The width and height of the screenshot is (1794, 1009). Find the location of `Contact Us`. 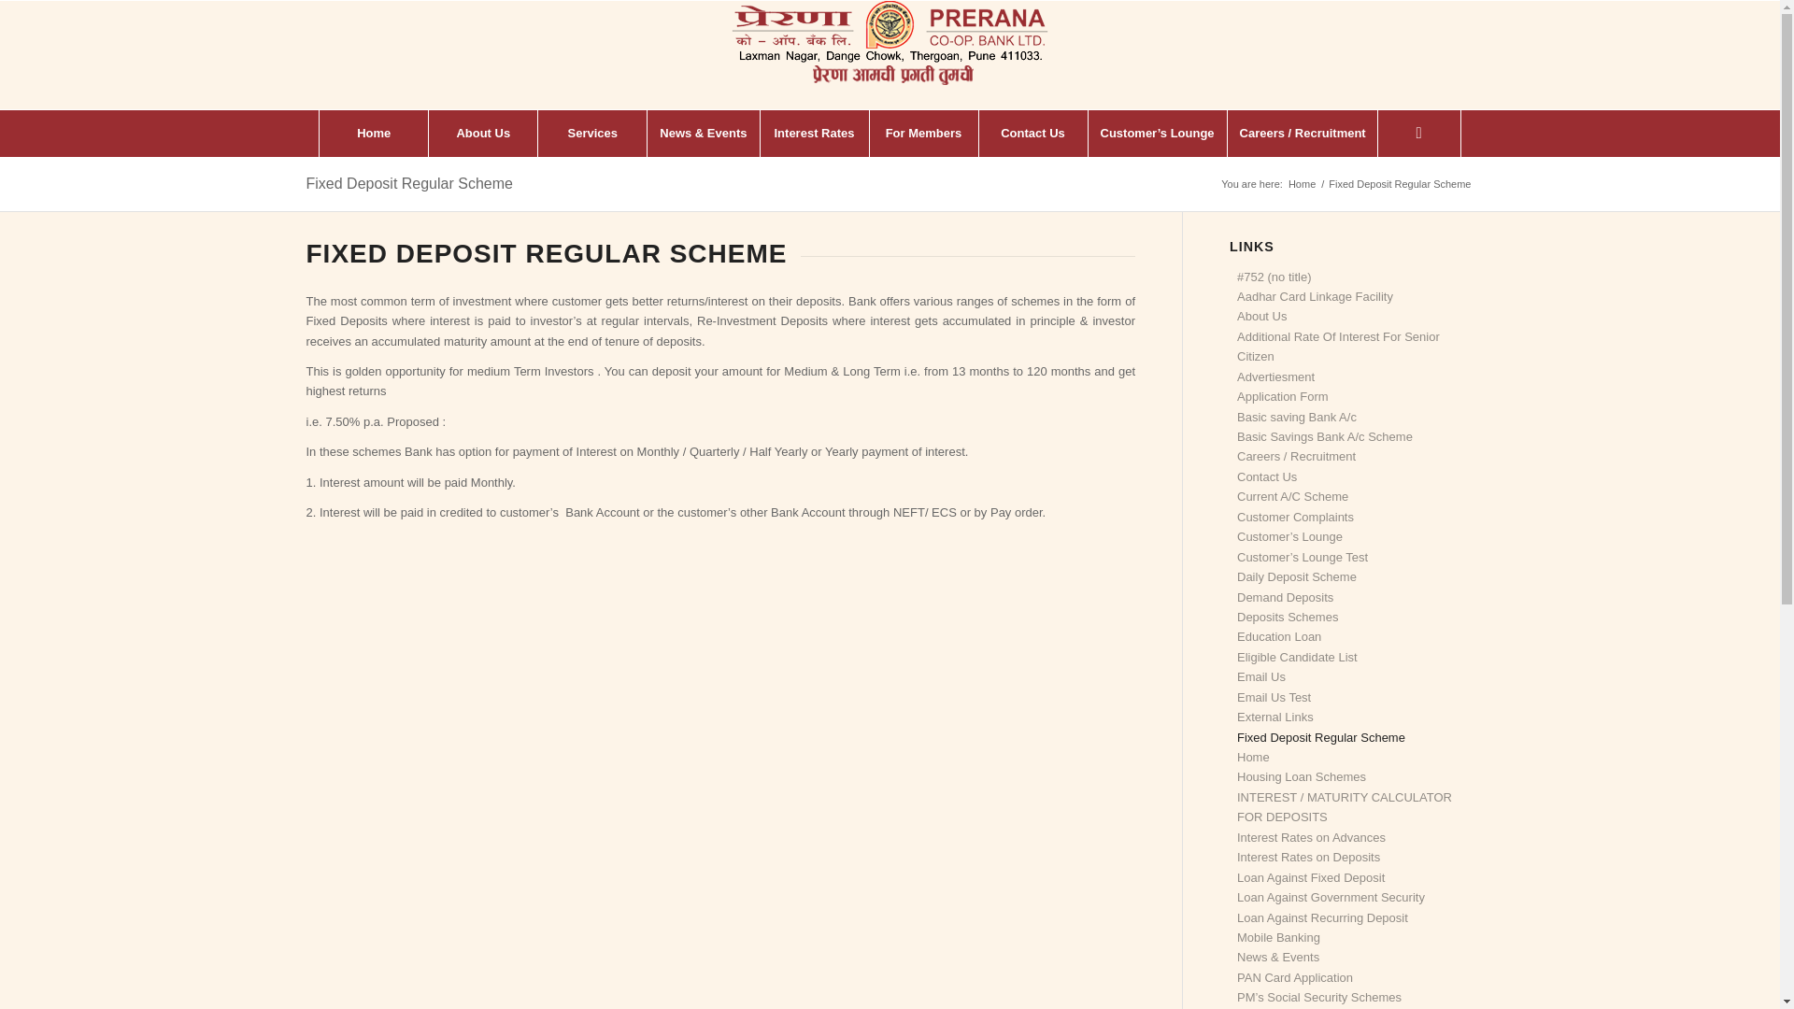

Contact Us is located at coordinates (1032, 133).